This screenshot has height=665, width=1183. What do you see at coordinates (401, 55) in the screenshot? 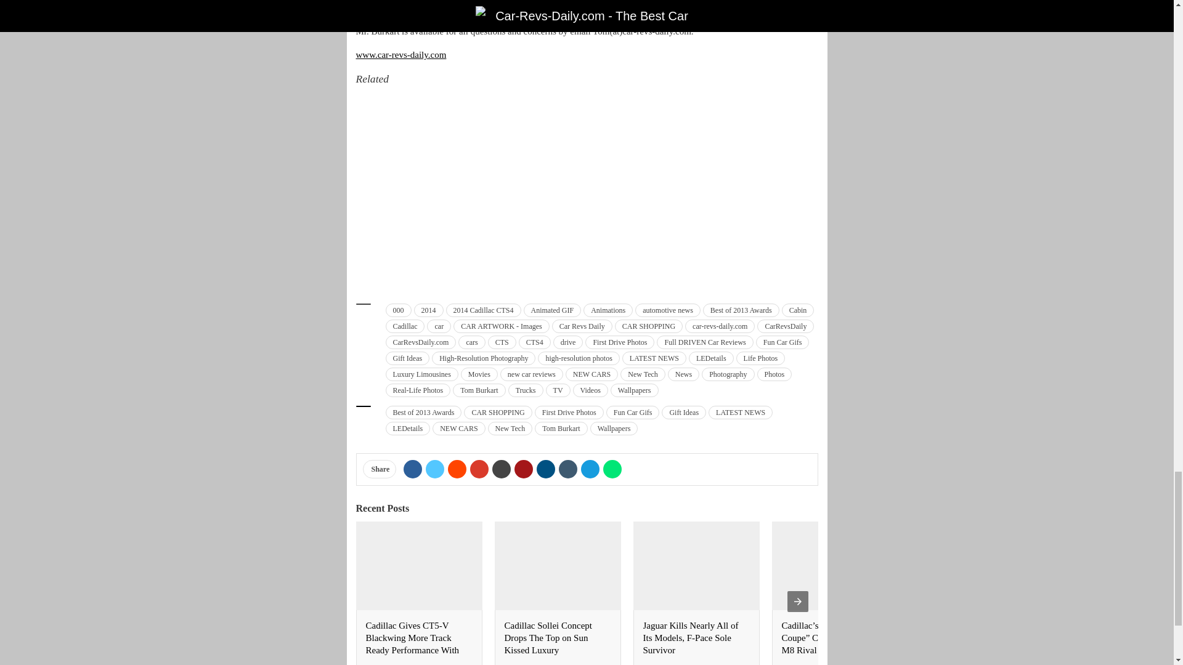
I see `www.car-revs-daily.com` at bounding box center [401, 55].